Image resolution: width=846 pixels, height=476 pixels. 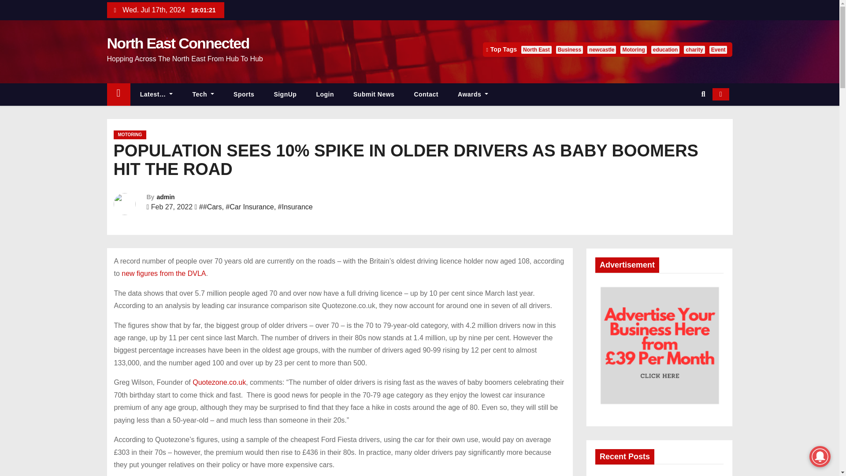 What do you see at coordinates (285, 94) in the screenshot?
I see `SignUp` at bounding box center [285, 94].